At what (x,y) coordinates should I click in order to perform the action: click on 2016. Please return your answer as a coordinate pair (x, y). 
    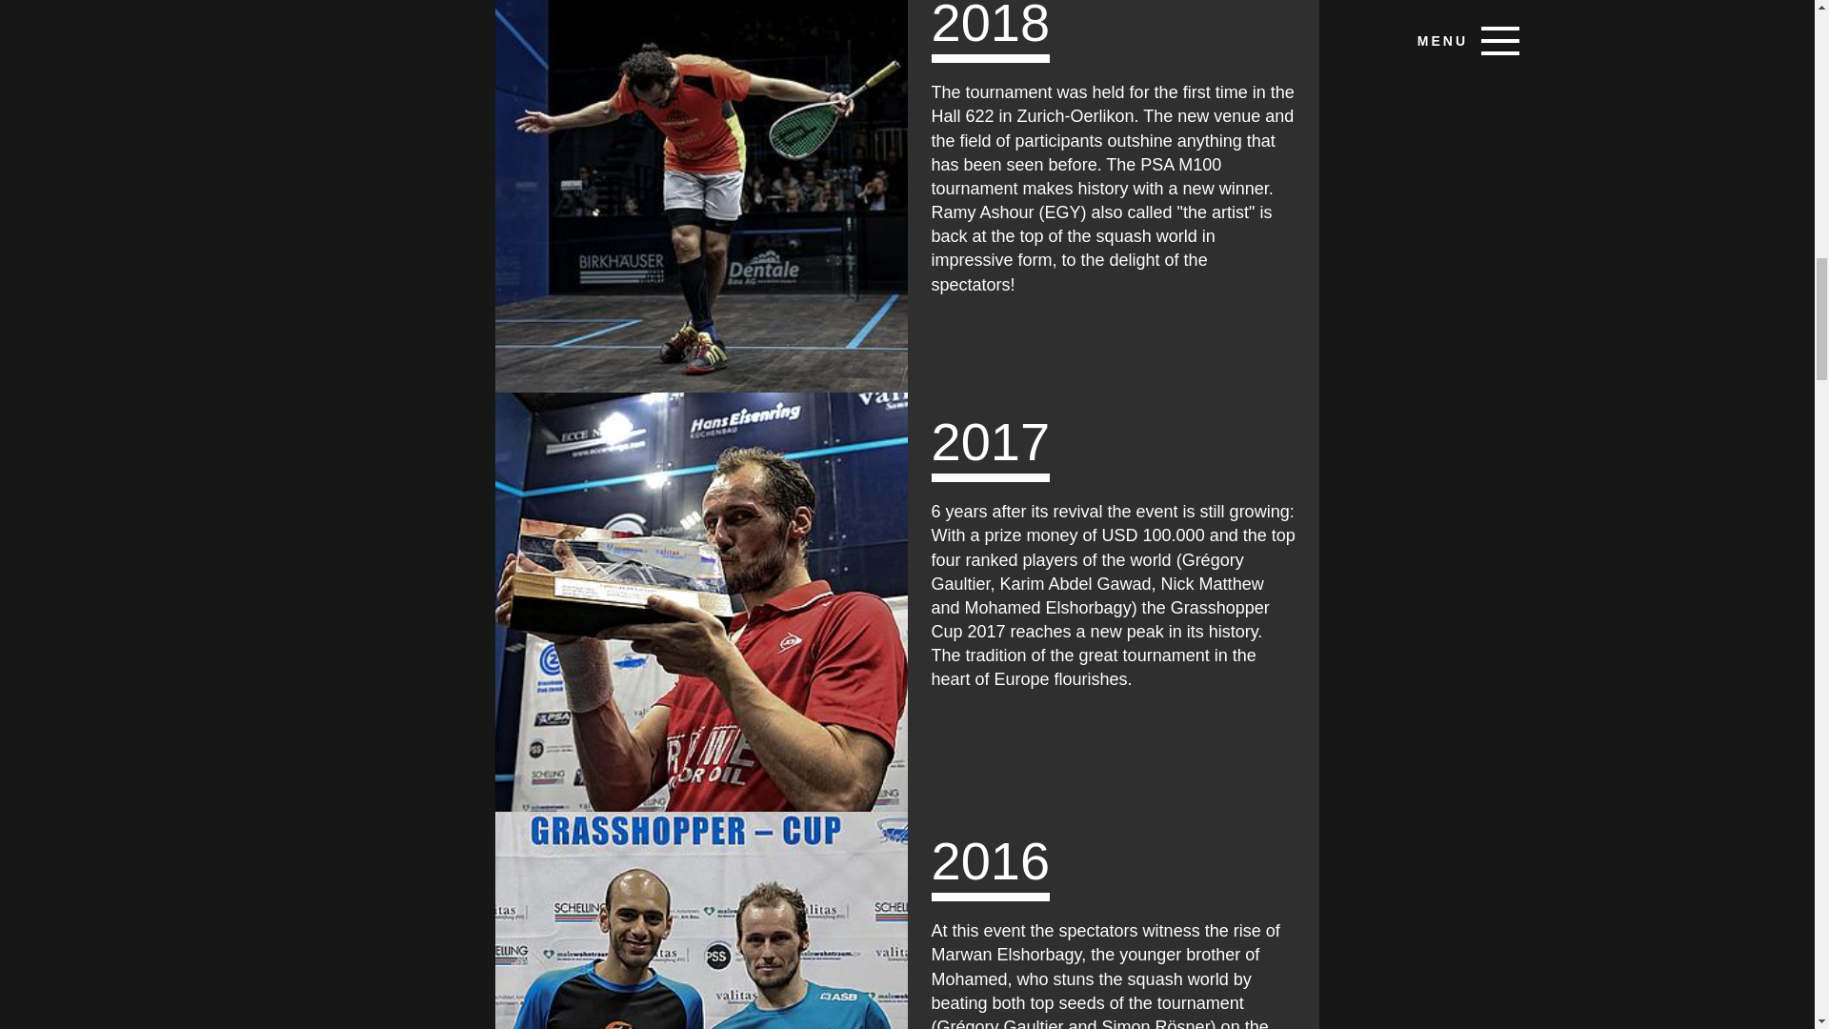
    Looking at the image, I should click on (701, 920).